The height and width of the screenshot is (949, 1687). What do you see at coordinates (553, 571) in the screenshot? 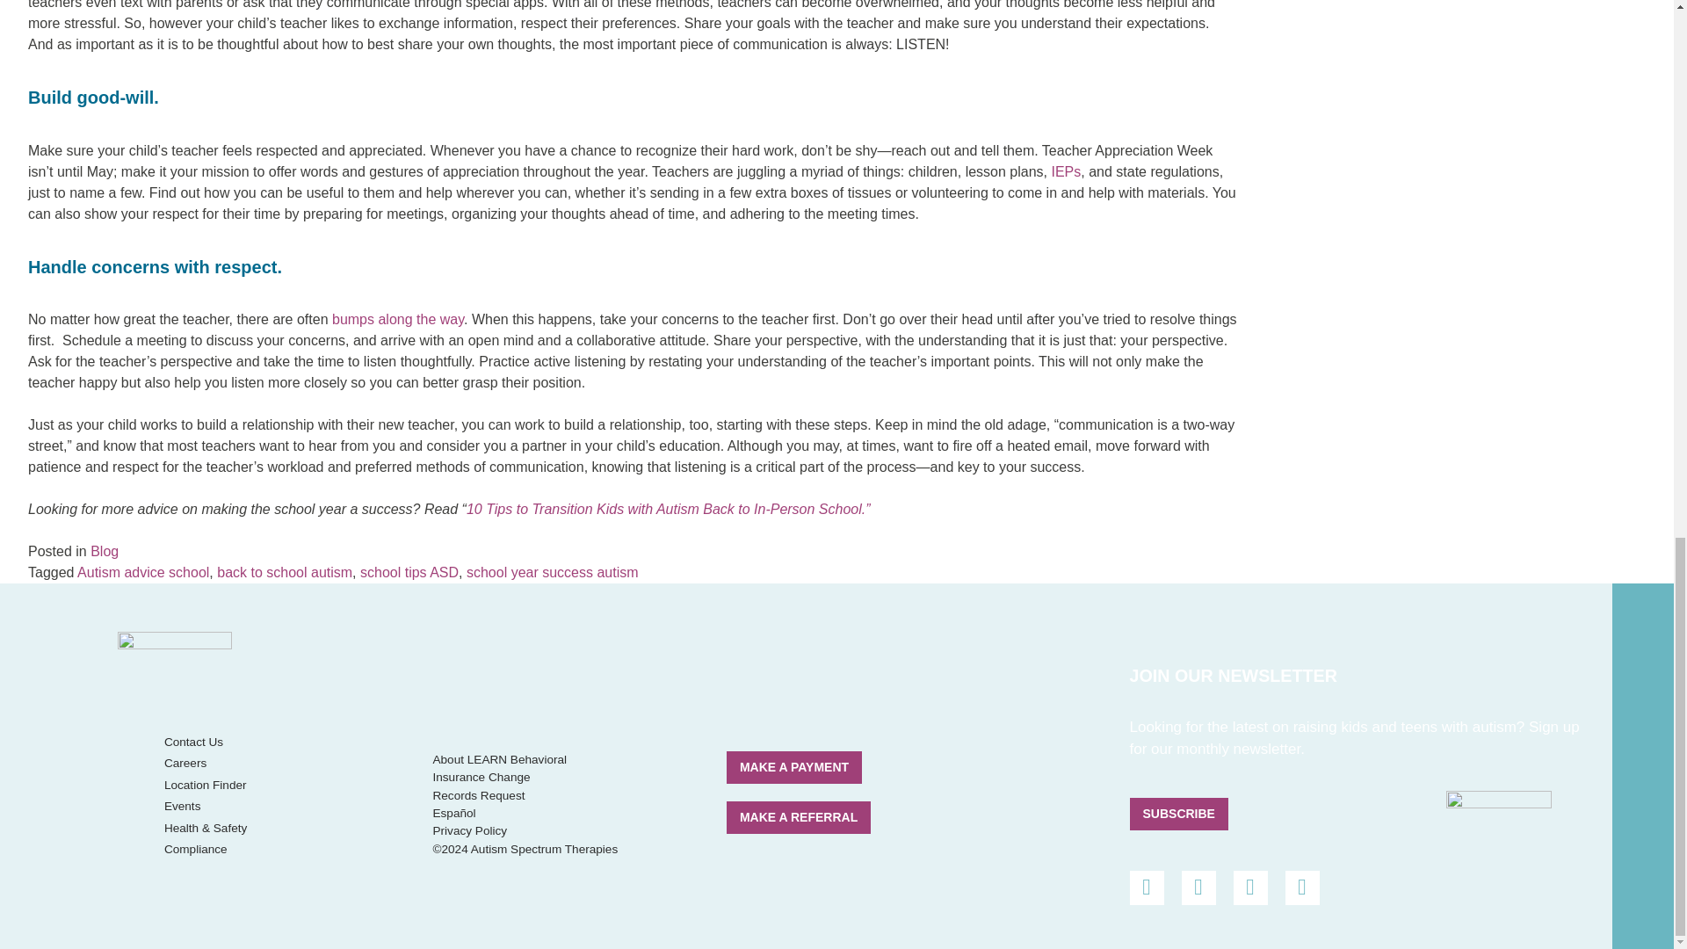
I see `school year success autism` at bounding box center [553, 571].